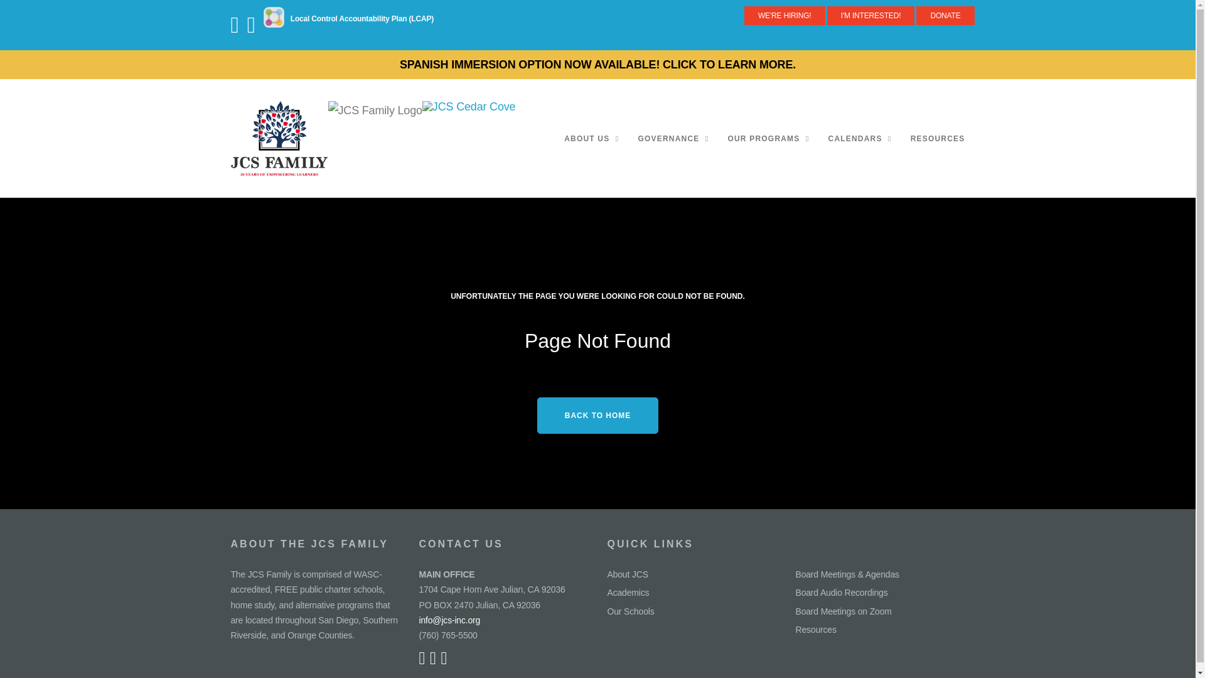 The height and width of the screenshot is (678, 1205). Describe the element at coordinates (938, 138) in the screenshot. I see `RESOURCES` at that location.